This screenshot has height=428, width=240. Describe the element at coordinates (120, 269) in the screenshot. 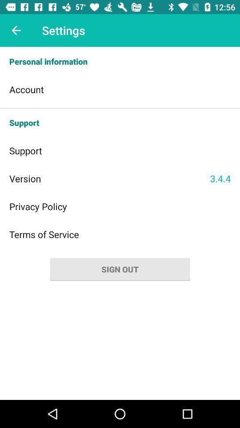

I see `select the icon below terms of service icon` at that location.